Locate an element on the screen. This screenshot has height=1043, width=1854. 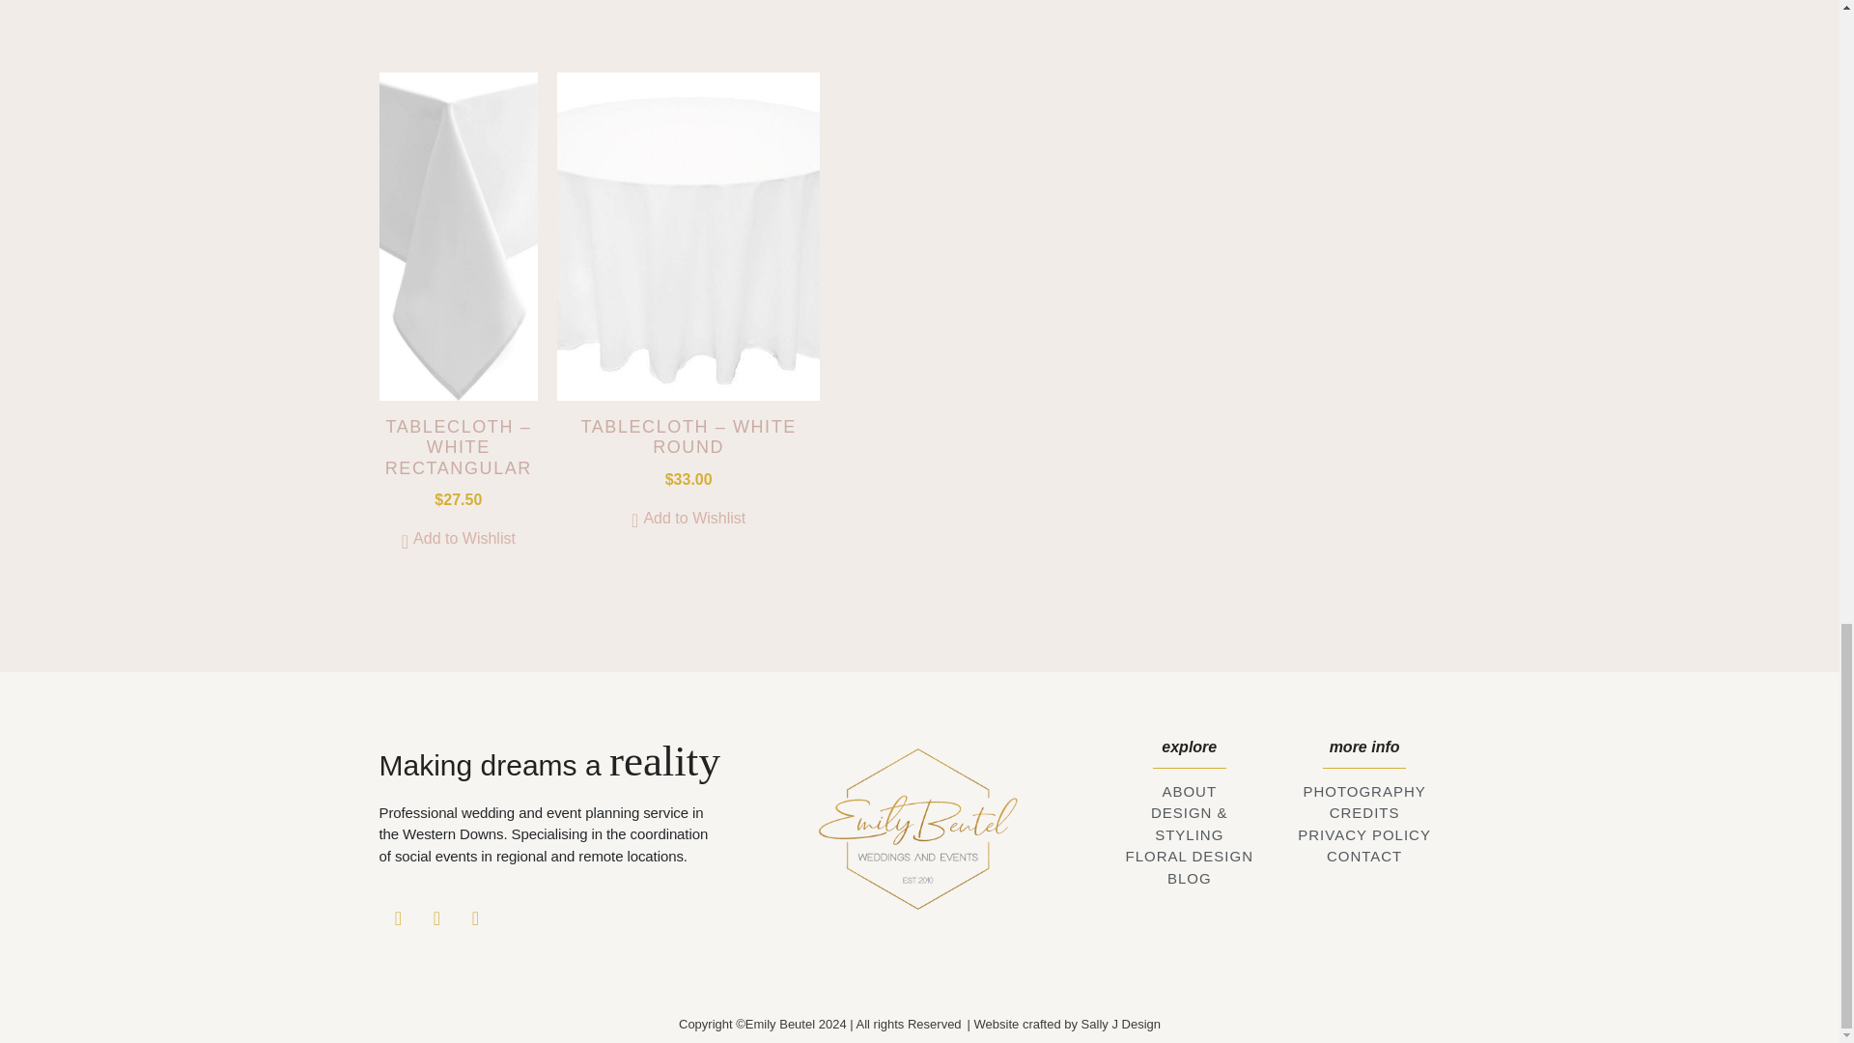
Add to Wishlist is located at coordinates (688, 518).